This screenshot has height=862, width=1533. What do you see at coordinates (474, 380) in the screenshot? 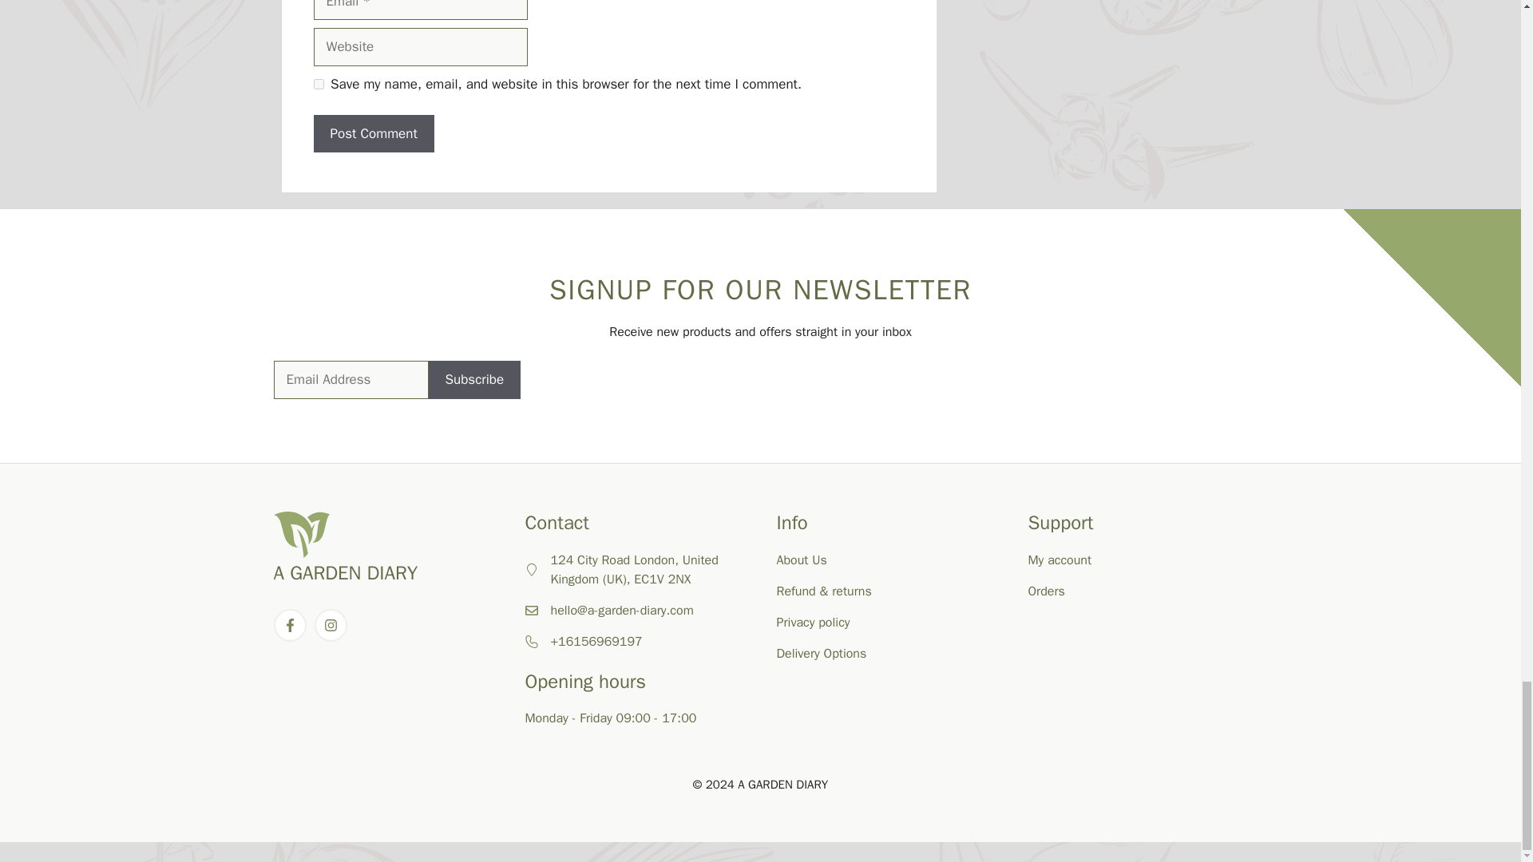
I see `Subscribe` at bounding box center [474, 380].